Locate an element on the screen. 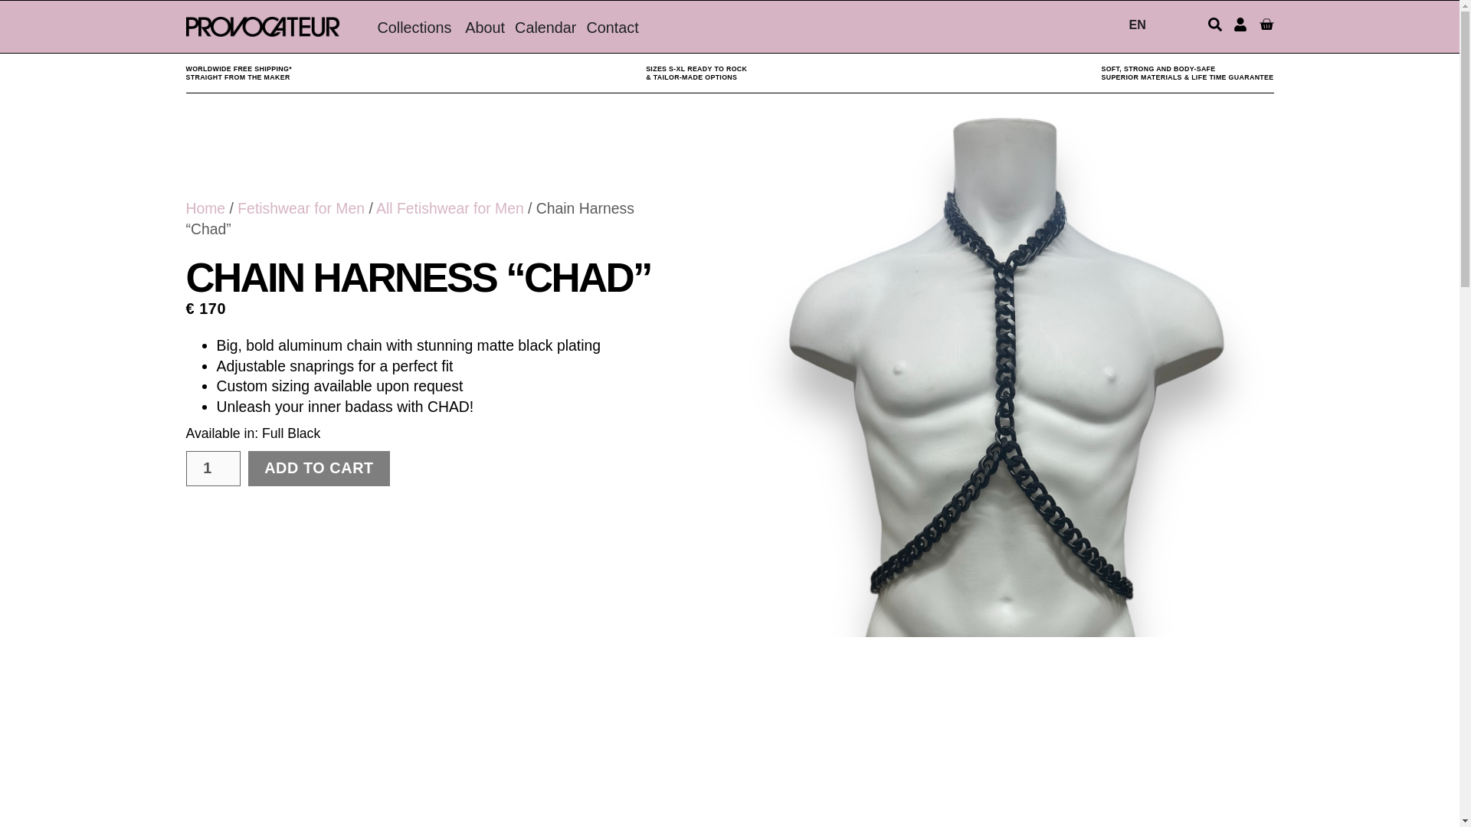  1 is located at coordinates (213, 469).